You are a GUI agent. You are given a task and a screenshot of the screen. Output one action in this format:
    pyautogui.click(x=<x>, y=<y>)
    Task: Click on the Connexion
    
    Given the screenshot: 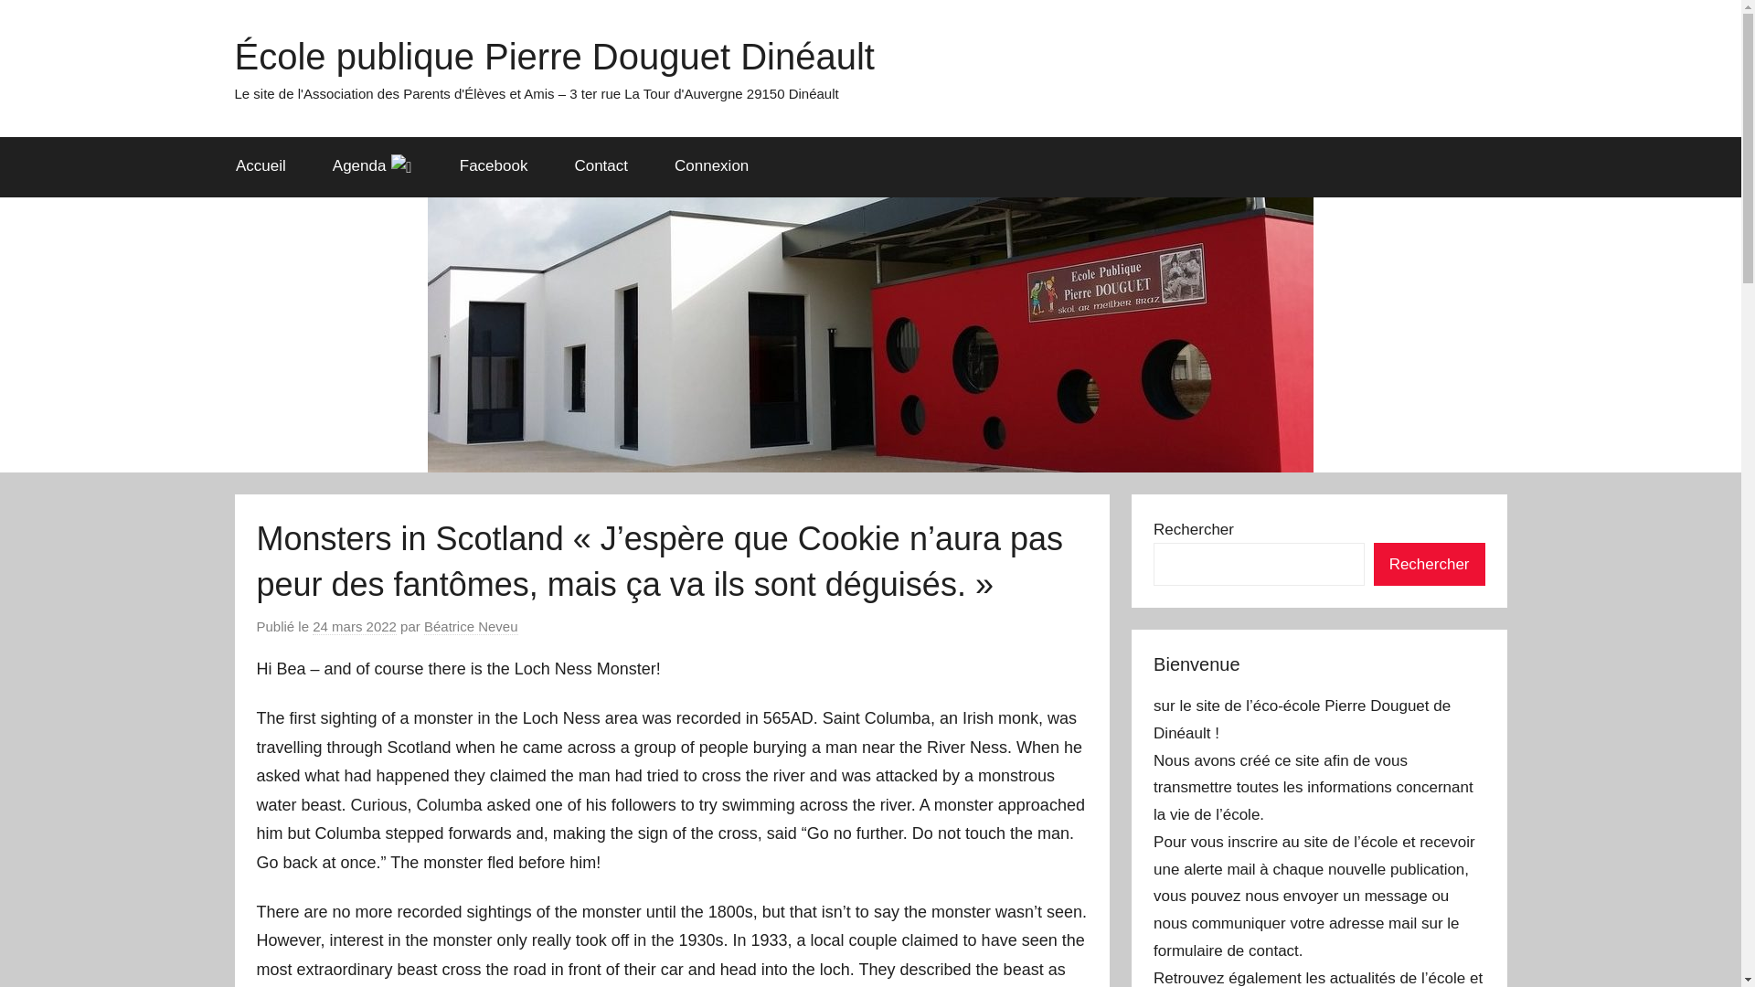 What is the action you would take?
    pyautogui.click(x=711, y=166)
    